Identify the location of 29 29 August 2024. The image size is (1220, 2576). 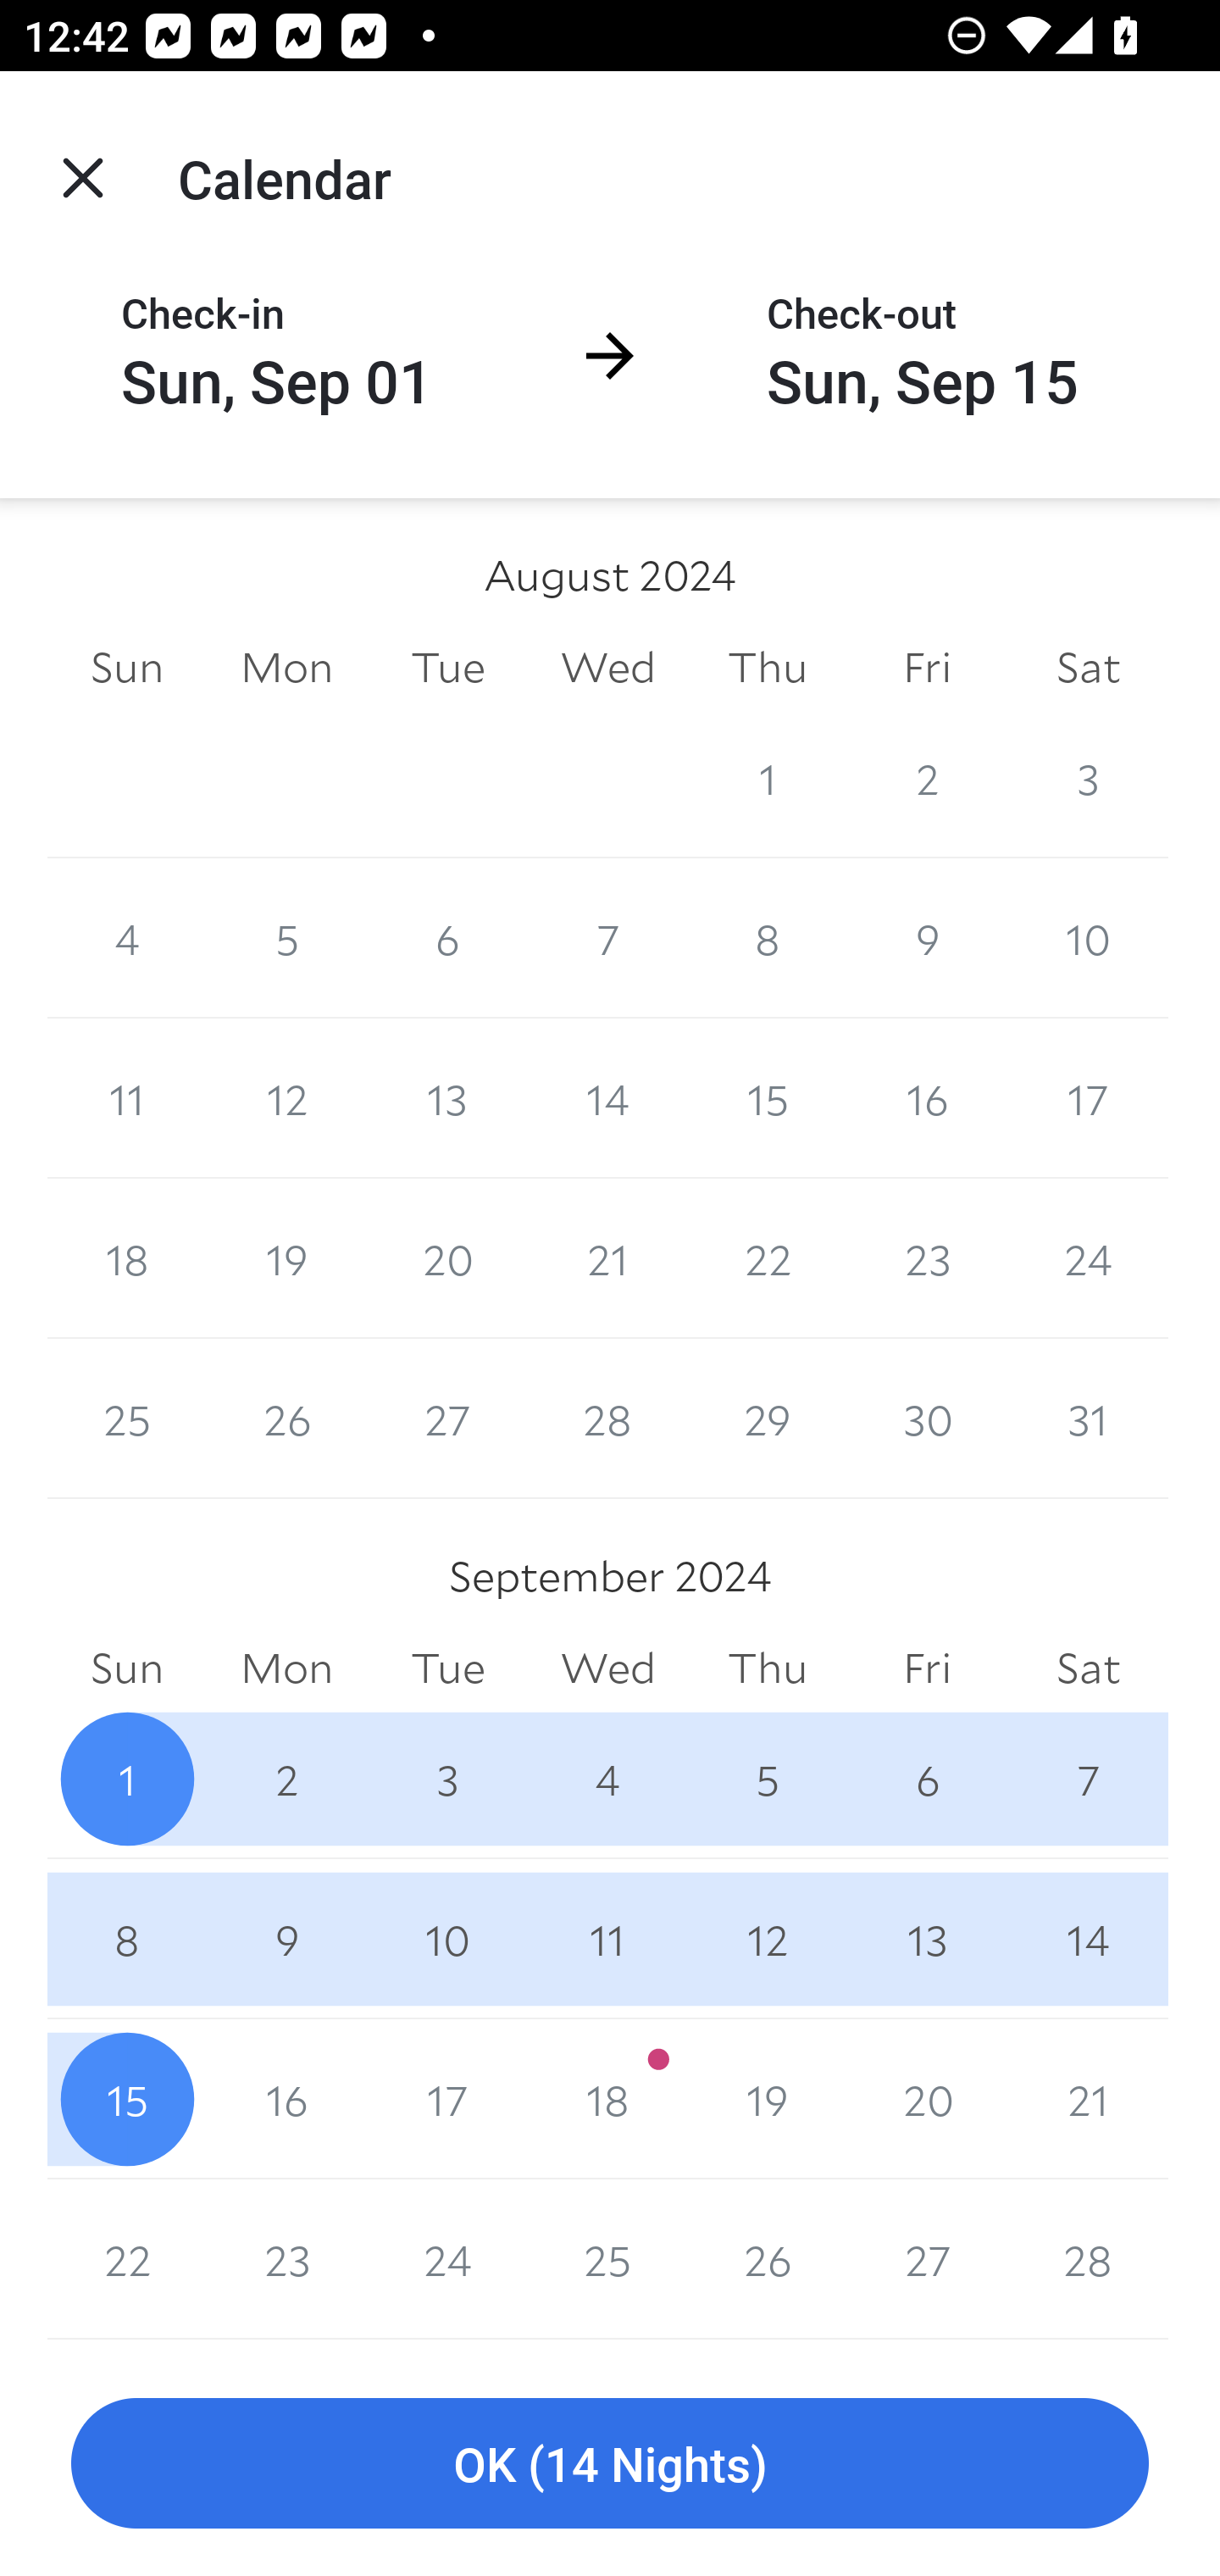
(768, 1418).